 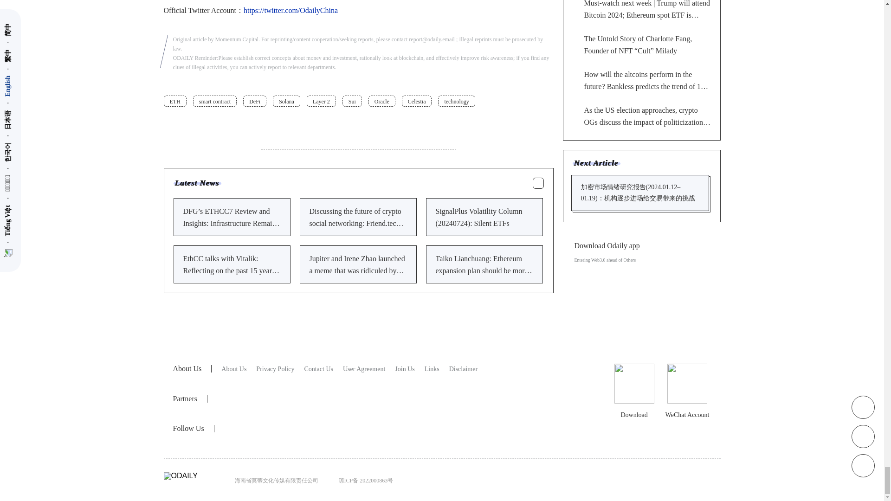 What do you see at coordinates (318, 369) in the screenshot?
I see `Odaily` at bounding box center [318, 369].